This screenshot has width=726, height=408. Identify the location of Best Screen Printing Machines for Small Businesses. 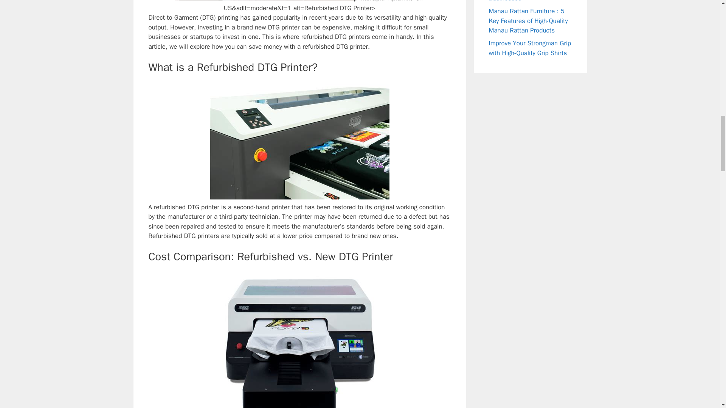
(517, 1).